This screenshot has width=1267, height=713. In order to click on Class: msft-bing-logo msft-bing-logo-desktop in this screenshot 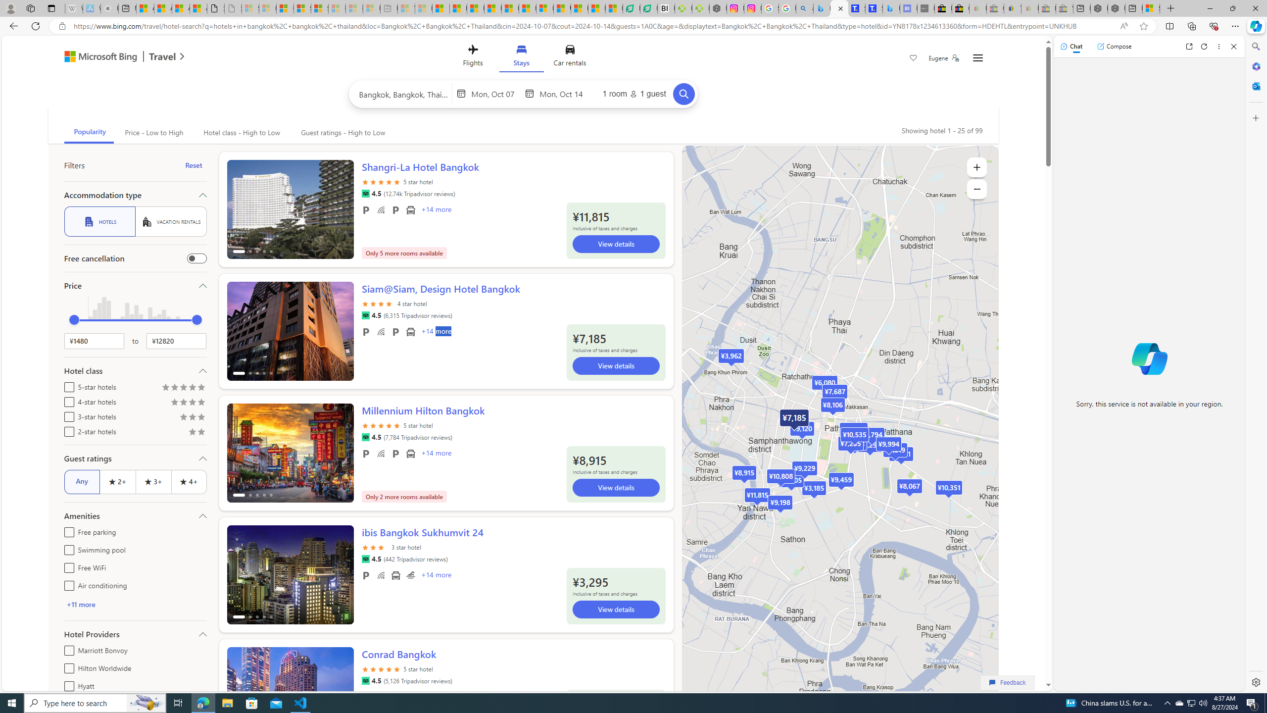, I will do `click(98, 56)`.